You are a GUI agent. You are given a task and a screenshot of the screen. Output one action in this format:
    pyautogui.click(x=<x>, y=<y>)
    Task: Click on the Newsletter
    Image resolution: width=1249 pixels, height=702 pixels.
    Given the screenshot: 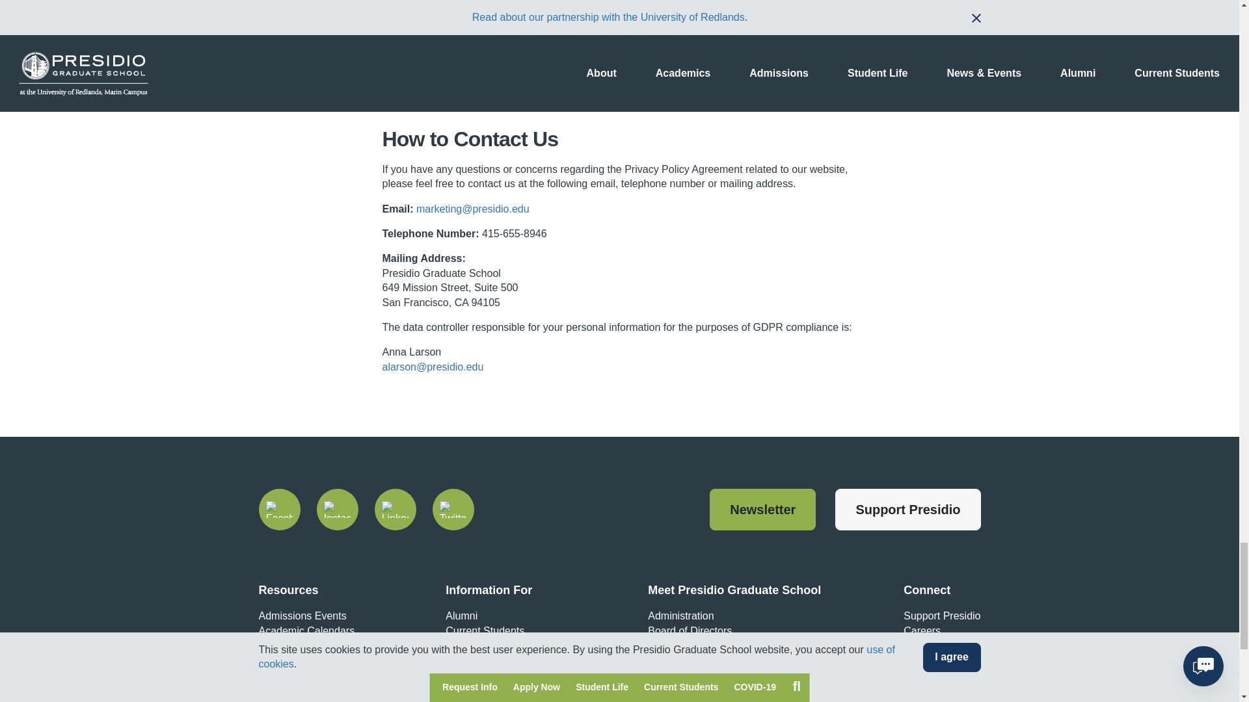 What is the action you would take?
    pyautogui.click(x=762, y=510)
    